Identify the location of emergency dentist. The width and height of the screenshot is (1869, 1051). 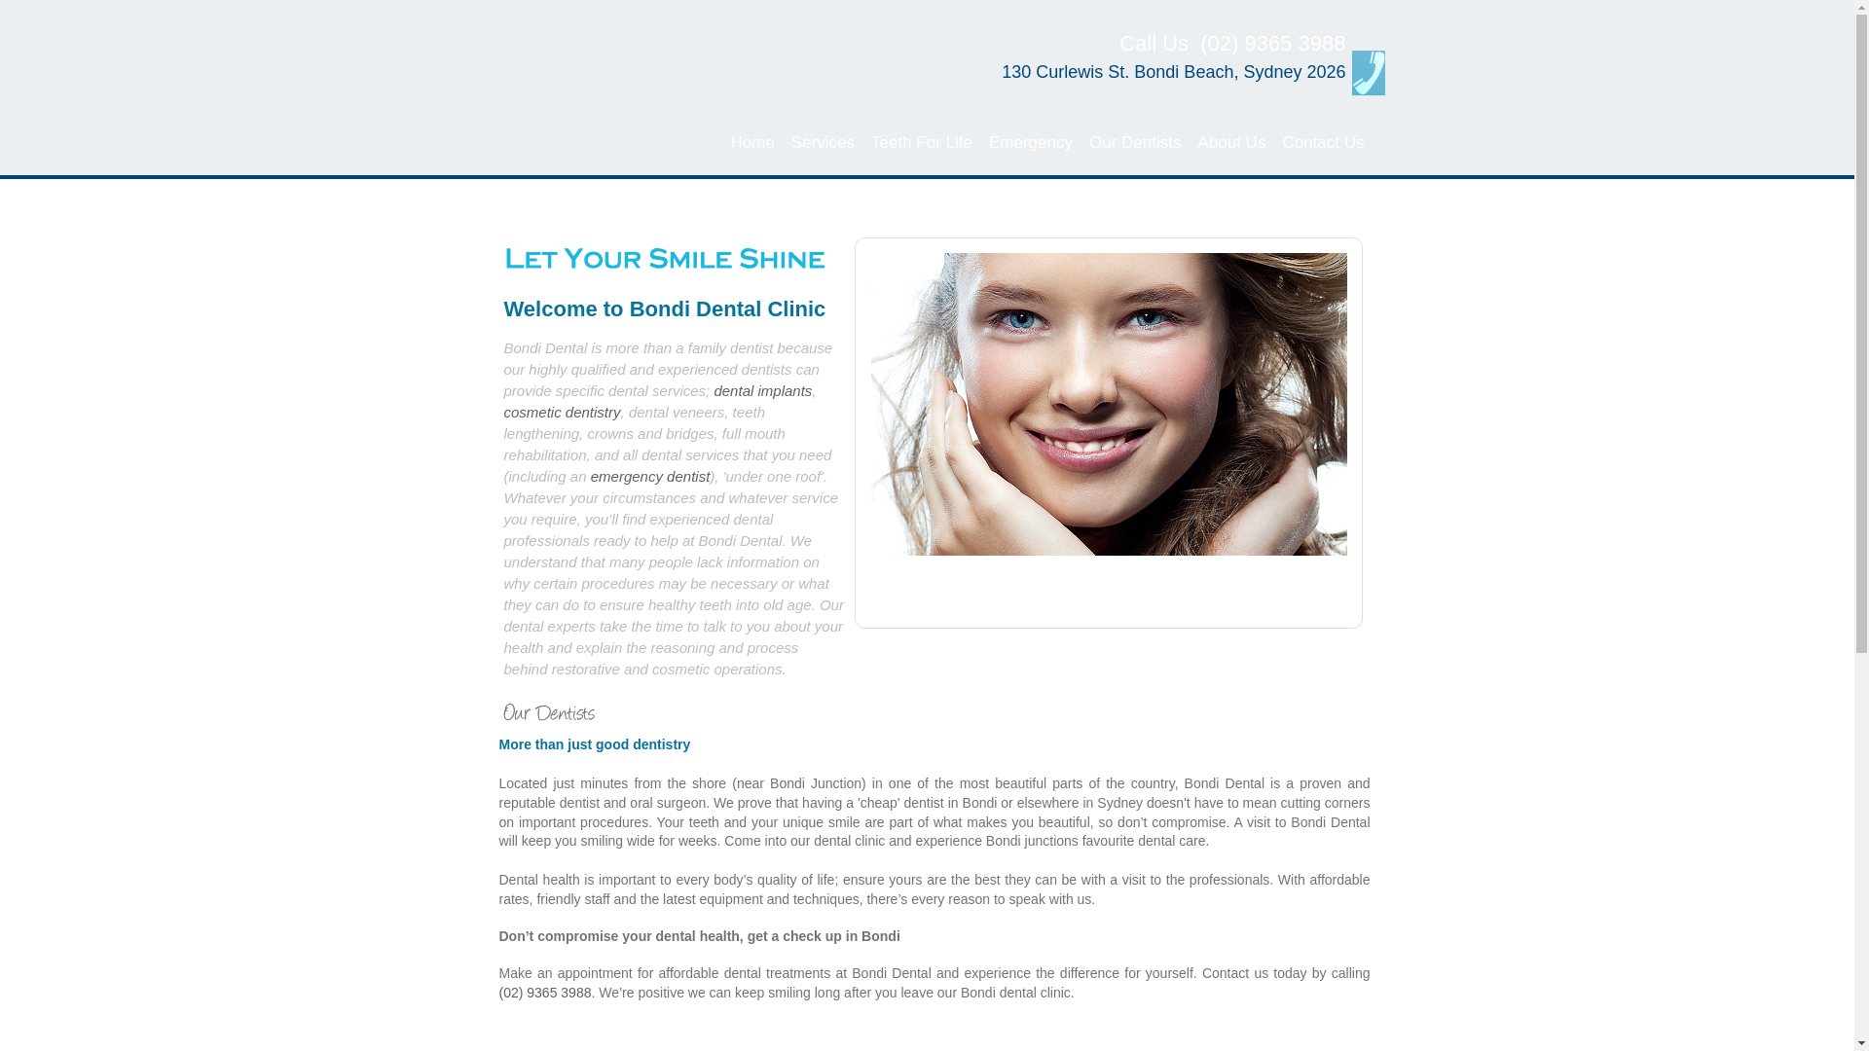
(650, 477).